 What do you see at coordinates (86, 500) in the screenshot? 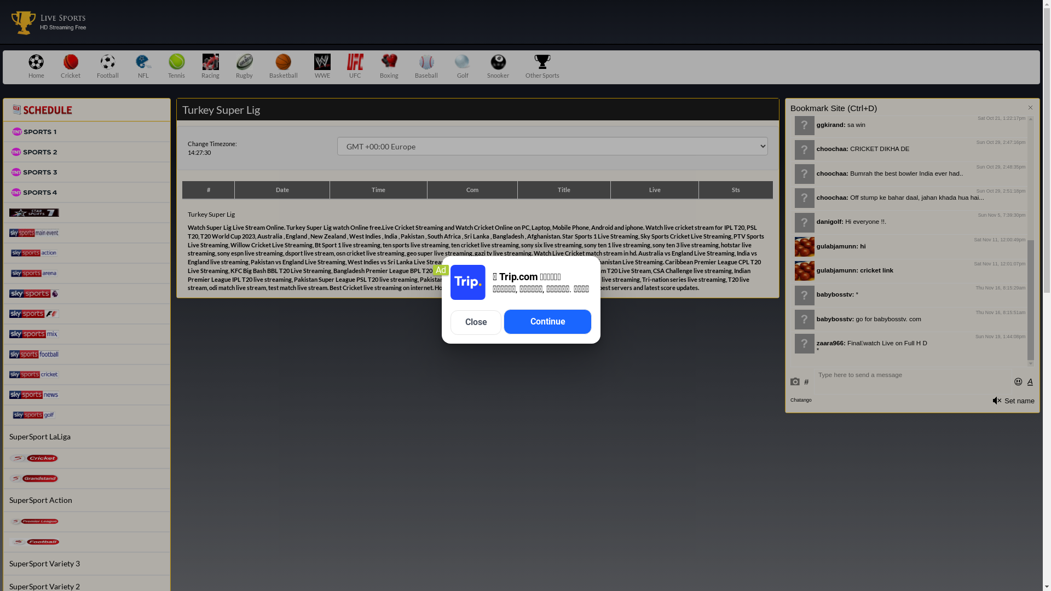
I see `SuperSport Action` at bounding box center [86, 500].